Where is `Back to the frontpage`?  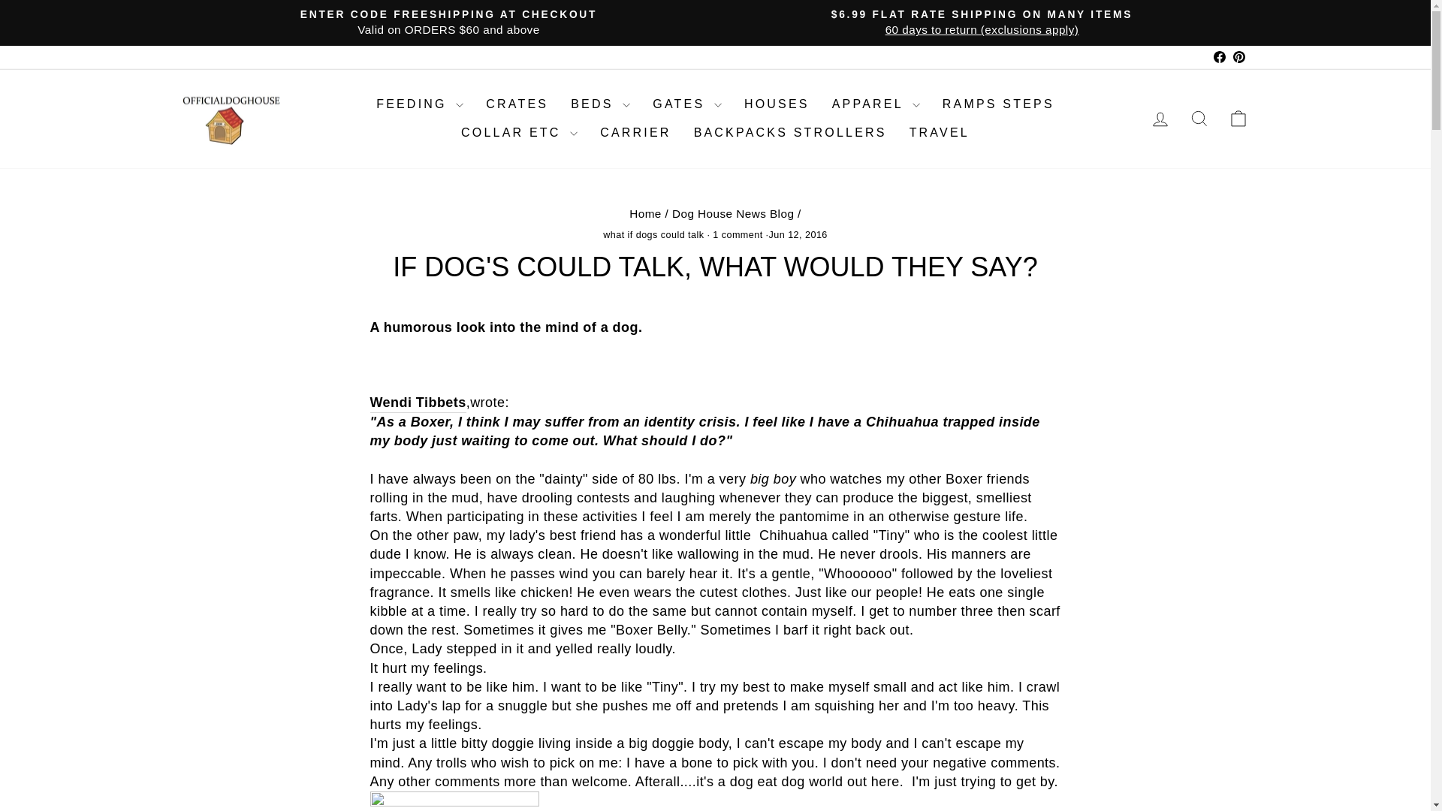 Back to the frontpage is located at coordinates (645, 213).